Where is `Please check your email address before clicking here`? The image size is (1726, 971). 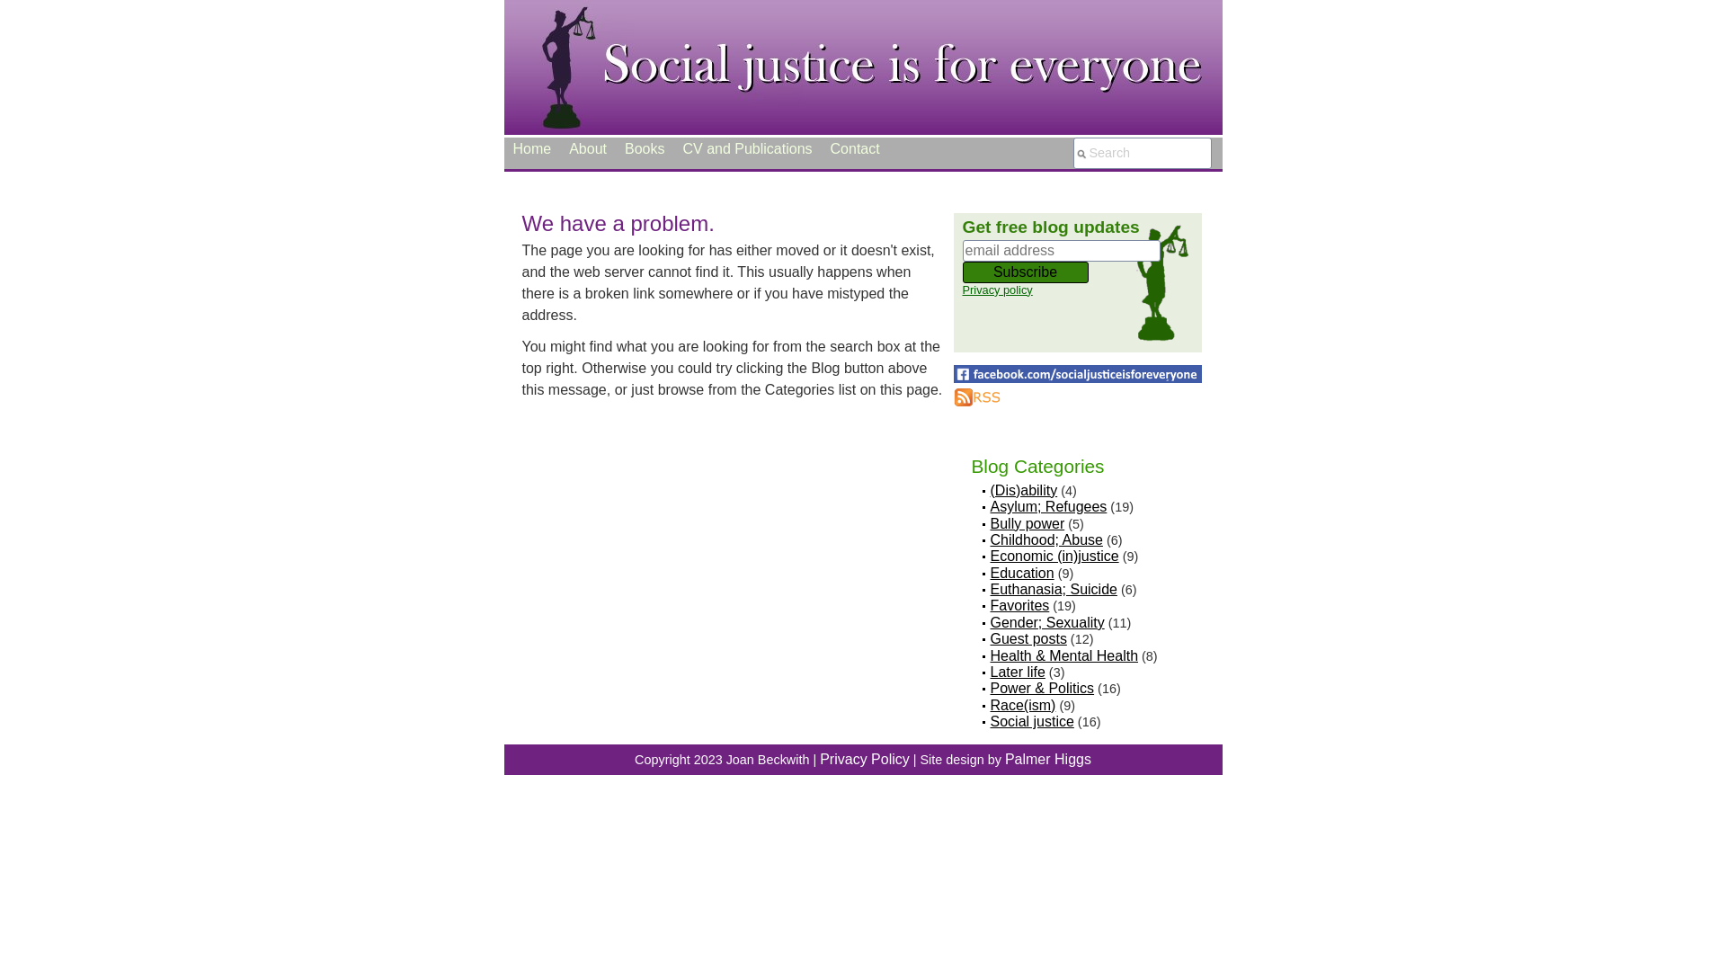
Please check your email address before clicking here is located at coordinates (1081, 272).